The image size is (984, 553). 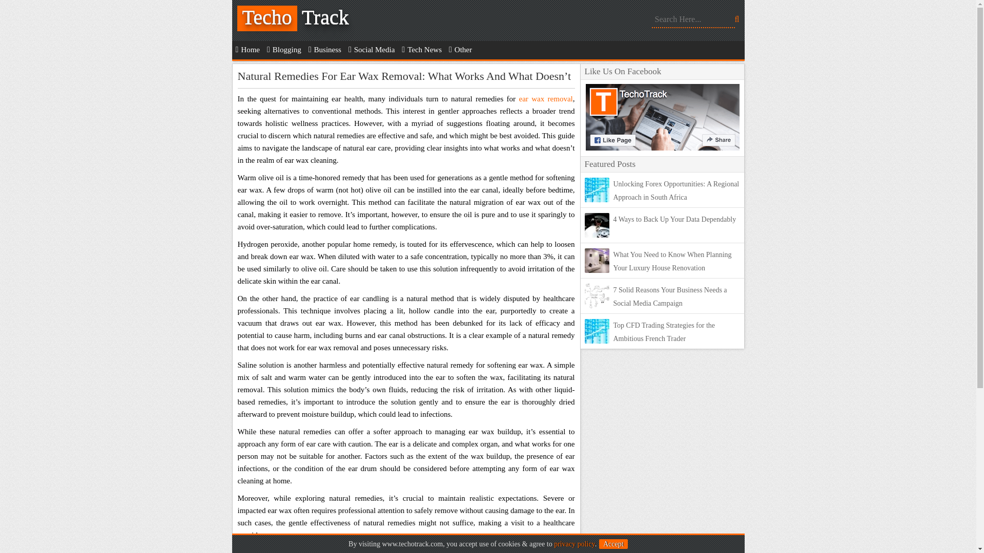 What do you see at coordinates (574, 544) in the screenshot?
I see `privacy policy` at bounding box center [574, 544].